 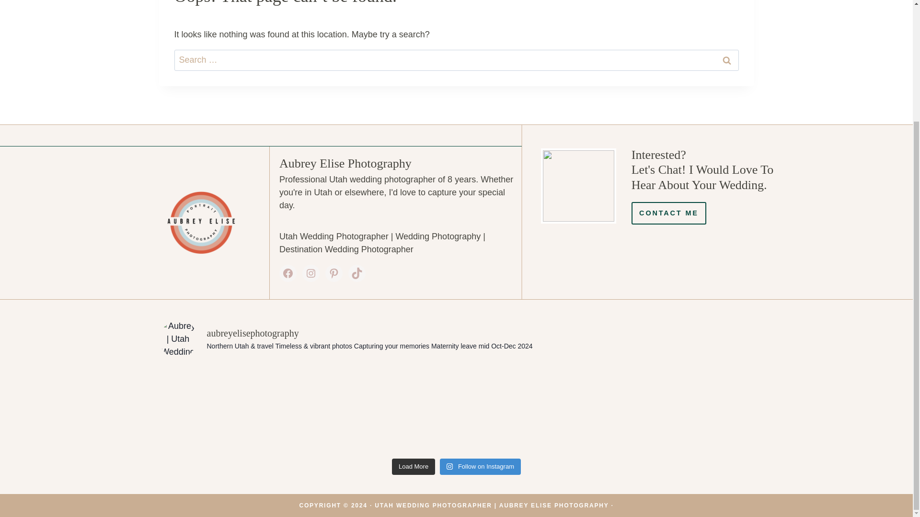 I want to click on TikTok, so click(x=356, y=273).